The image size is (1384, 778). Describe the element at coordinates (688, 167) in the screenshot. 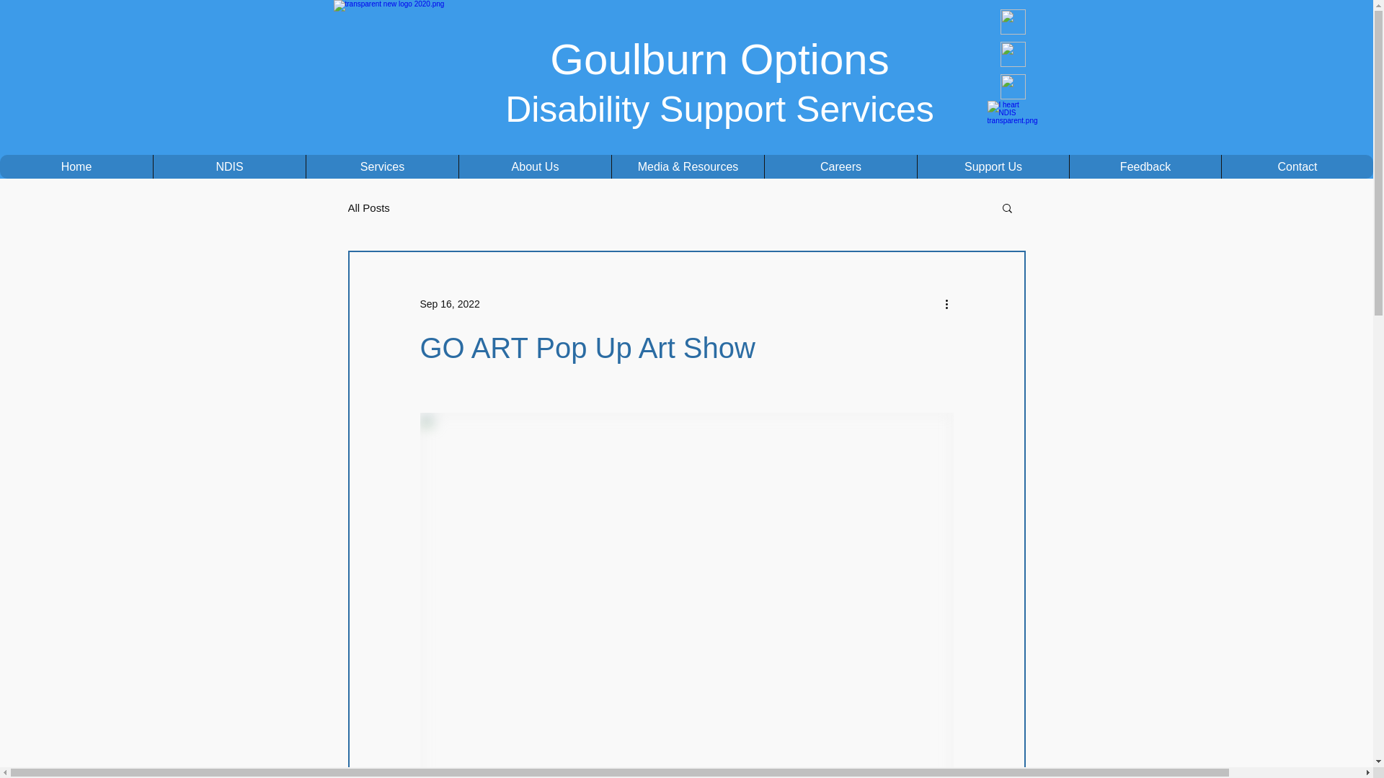

I see `Media & Resources` at that location.